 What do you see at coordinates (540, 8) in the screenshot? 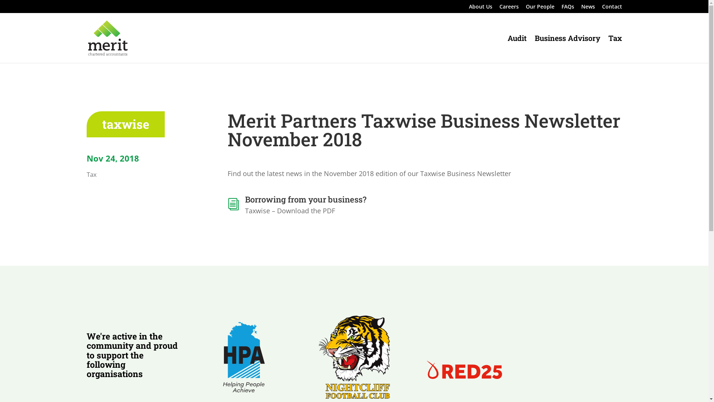
I see `Our People` at bounding box center [540, 8].